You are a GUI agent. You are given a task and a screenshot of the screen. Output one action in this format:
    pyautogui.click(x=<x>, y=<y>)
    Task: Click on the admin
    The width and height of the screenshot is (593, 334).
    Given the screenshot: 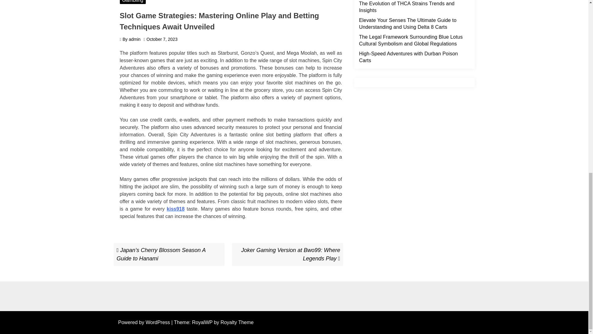 What is the action you would take?
    pyautogui.click(x=135, y=39)
    